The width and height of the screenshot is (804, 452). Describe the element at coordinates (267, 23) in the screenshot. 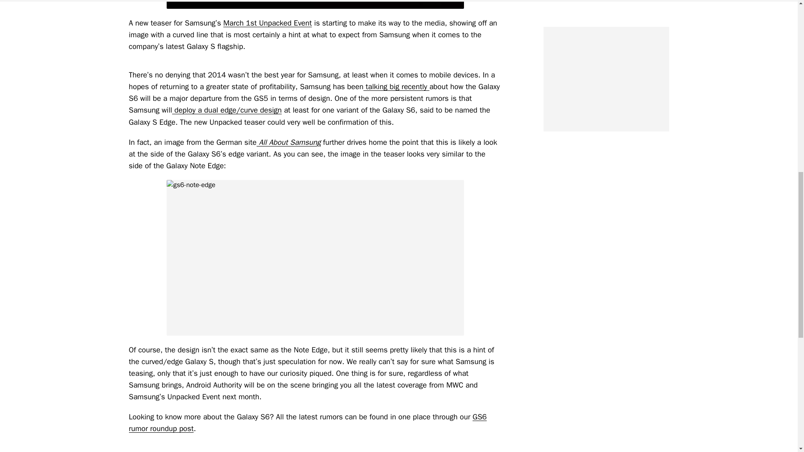

I see `Rumor: Samsung Galaxy S6 to launch at MWC 2015, but no LG G4` at that location.